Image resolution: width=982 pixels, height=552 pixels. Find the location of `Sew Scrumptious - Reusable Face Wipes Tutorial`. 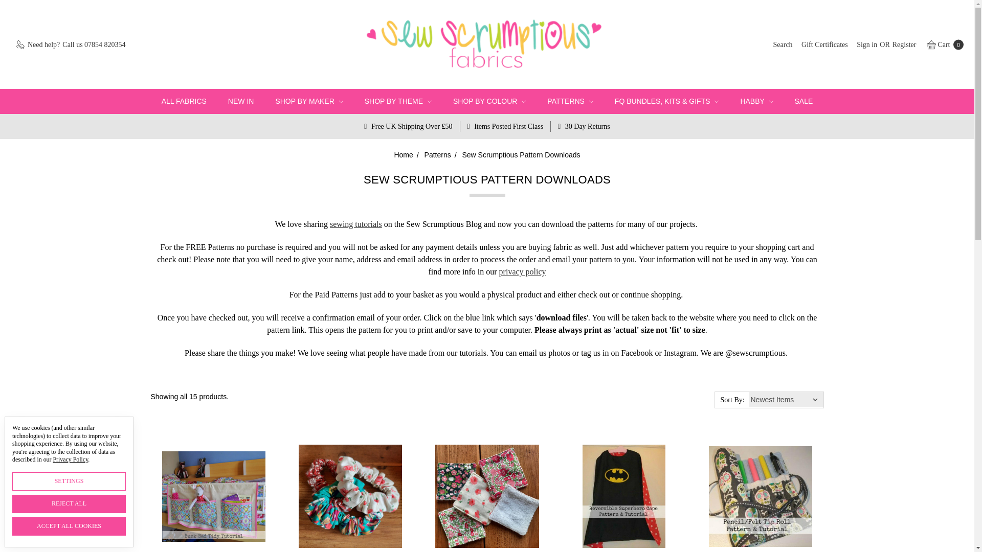

Sew Scrumptious - Reusable Face Wipes Tutorial is located at coordinates (486, 496).